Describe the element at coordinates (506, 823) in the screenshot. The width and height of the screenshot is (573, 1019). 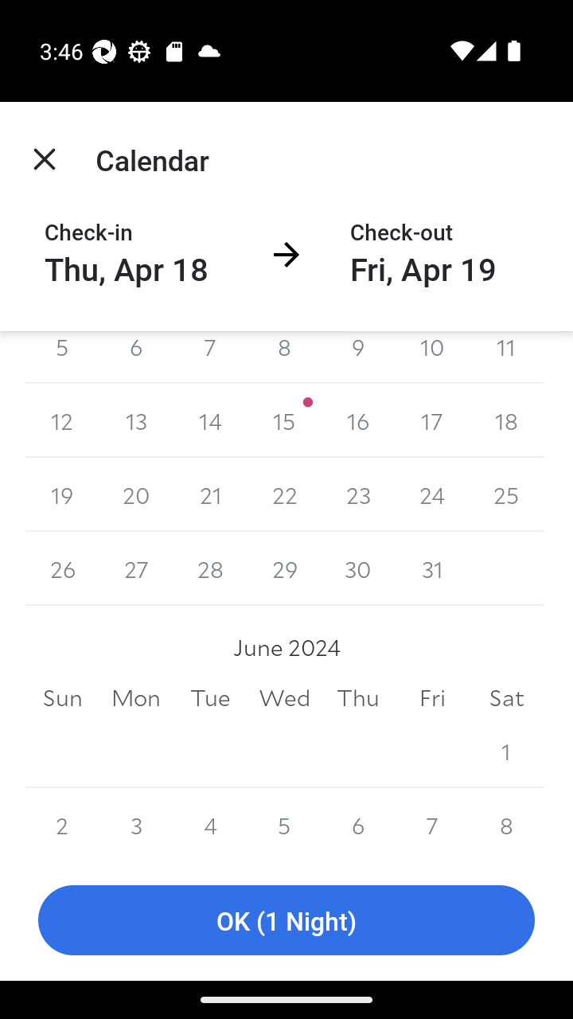
I see `8 8 June 2024` at that location.